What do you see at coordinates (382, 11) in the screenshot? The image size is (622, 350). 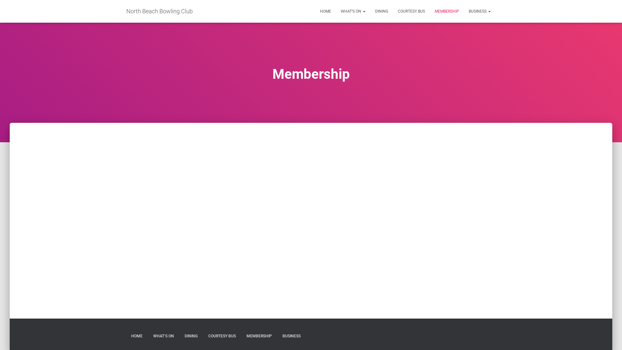 I see `DINING` at bounding box center [382, 11].